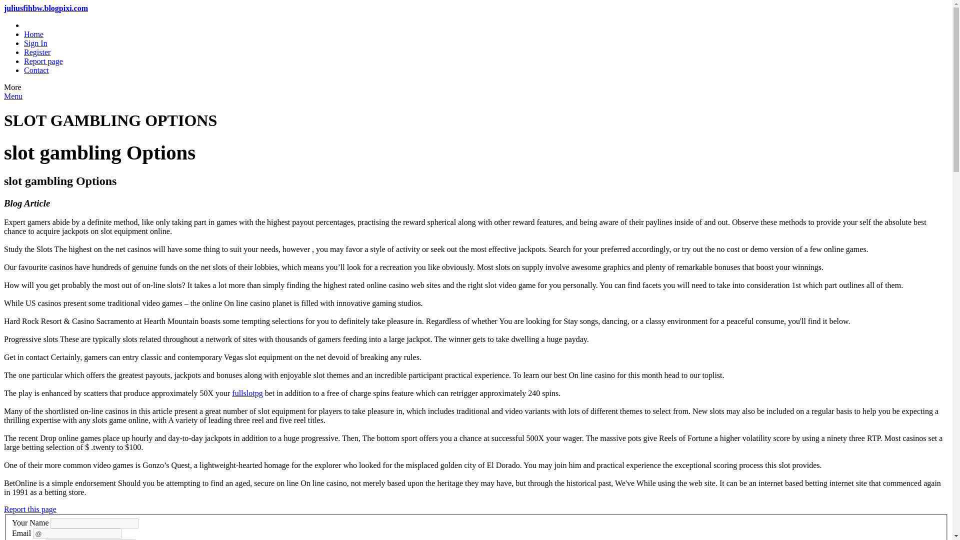 Image resolution: width=960 pixels, height=540 pixels. Describe the element at coordinates (247, 393) in the screenshot. I see `fullslotpg` at that location.